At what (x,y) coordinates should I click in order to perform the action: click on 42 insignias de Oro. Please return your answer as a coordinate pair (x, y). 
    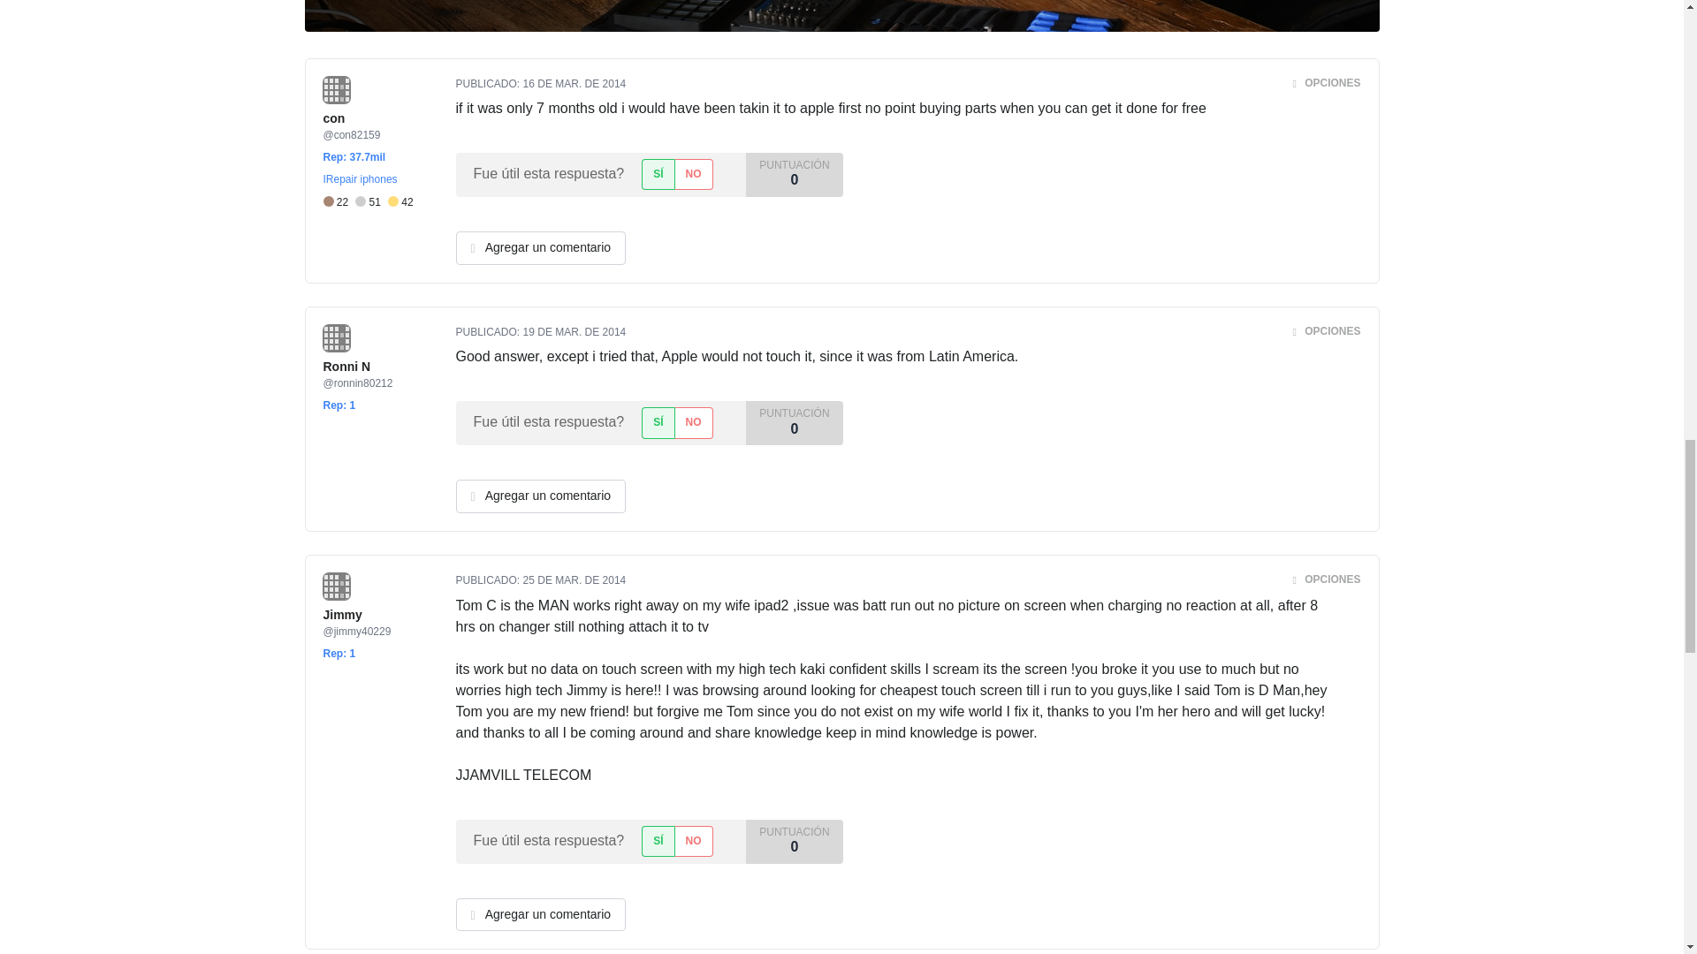
    Looking at the image, I should click on (401, 202).